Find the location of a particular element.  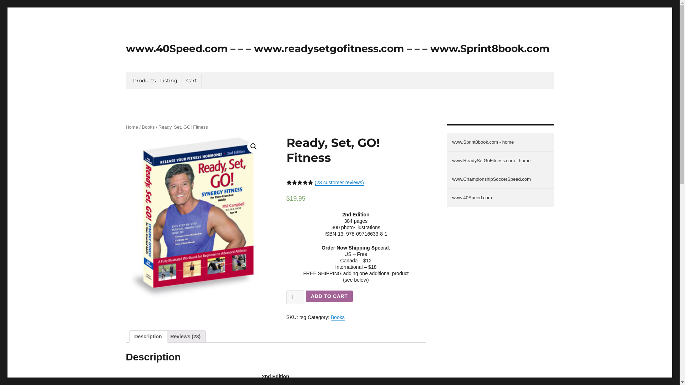

Reviews (23) is located at coordinates (186, 337).